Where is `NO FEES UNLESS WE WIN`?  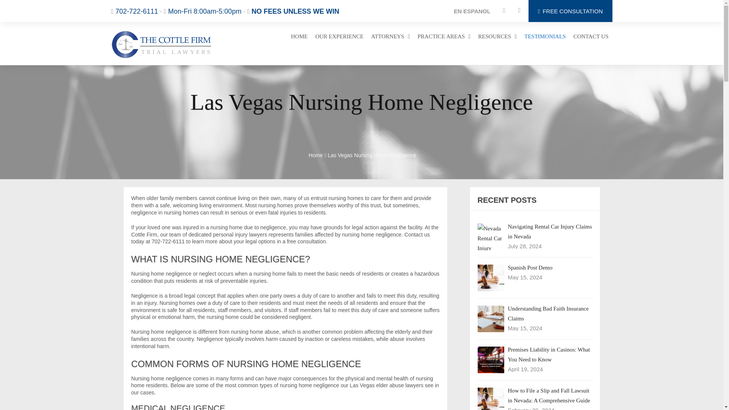
NO FEES UNLESS WE WIN is located at coordinates (295, 11).